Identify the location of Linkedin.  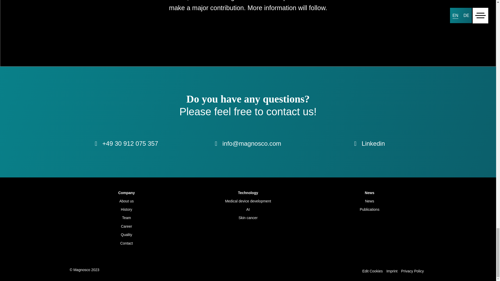
(369, 145).